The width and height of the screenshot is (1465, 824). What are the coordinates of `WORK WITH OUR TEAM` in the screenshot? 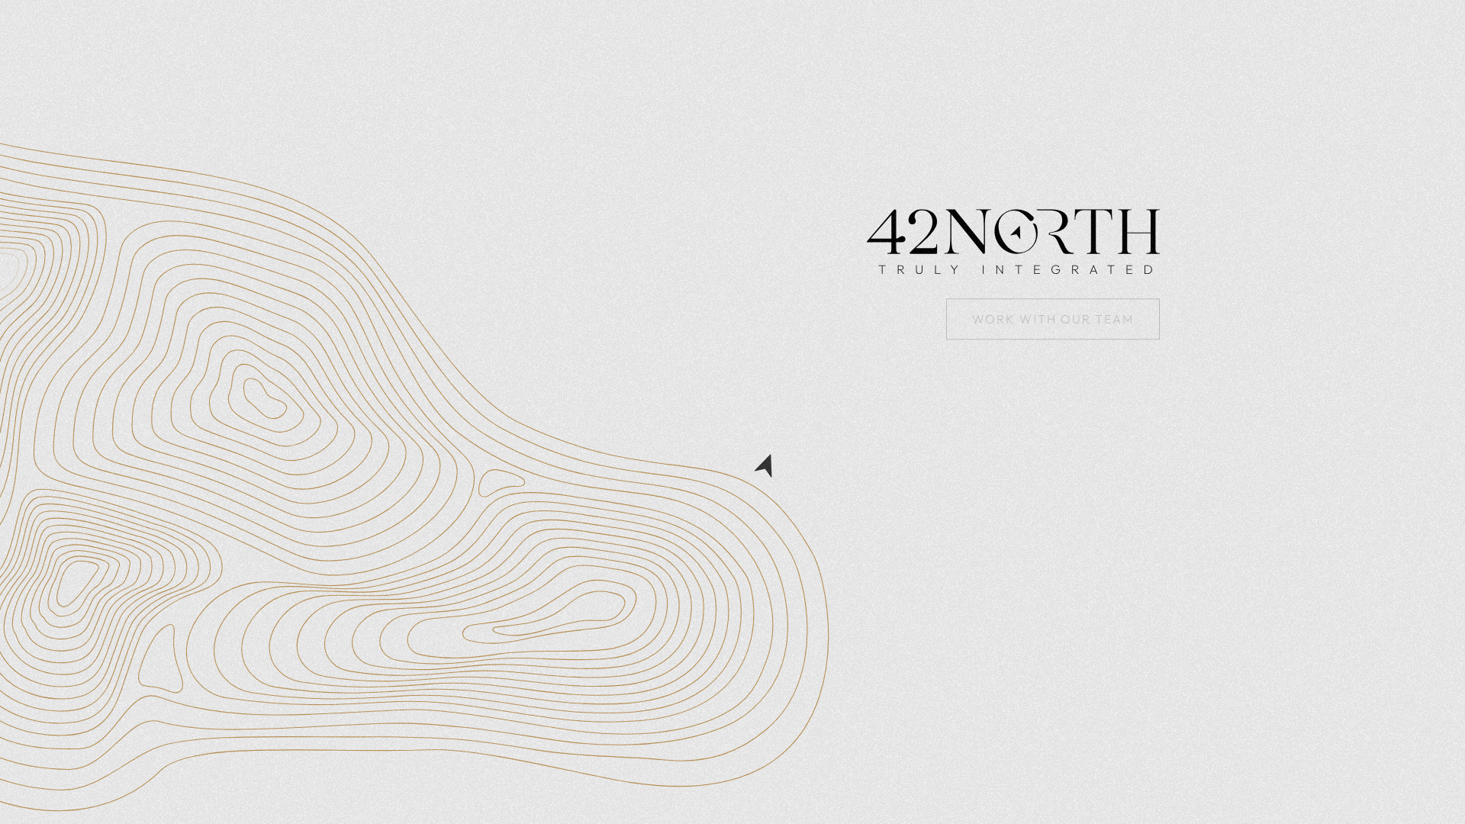 It's located at (1053, 320).